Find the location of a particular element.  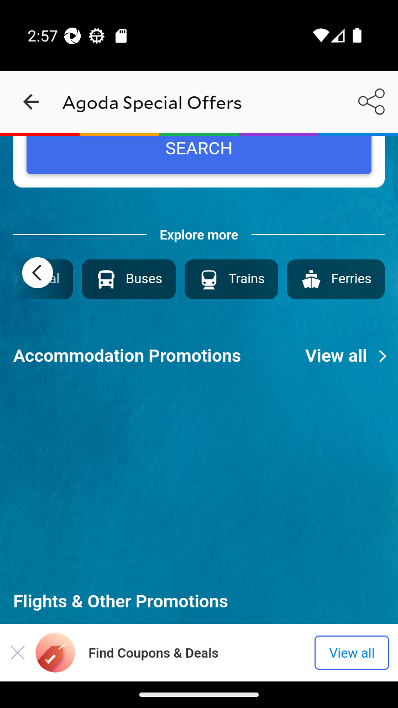

View all is located at coordinates (352, 356).